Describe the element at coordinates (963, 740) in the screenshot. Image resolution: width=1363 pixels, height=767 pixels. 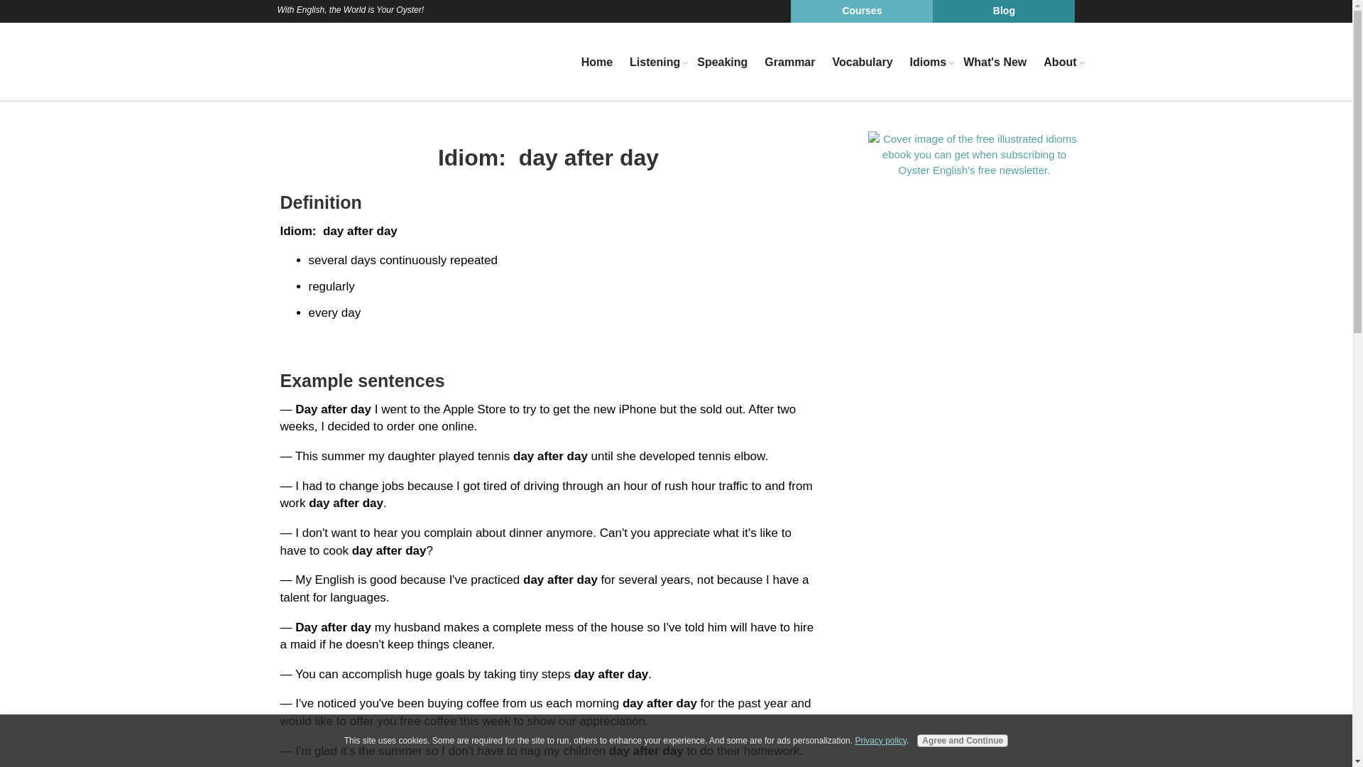
I see `Agree and Continue` at that location.